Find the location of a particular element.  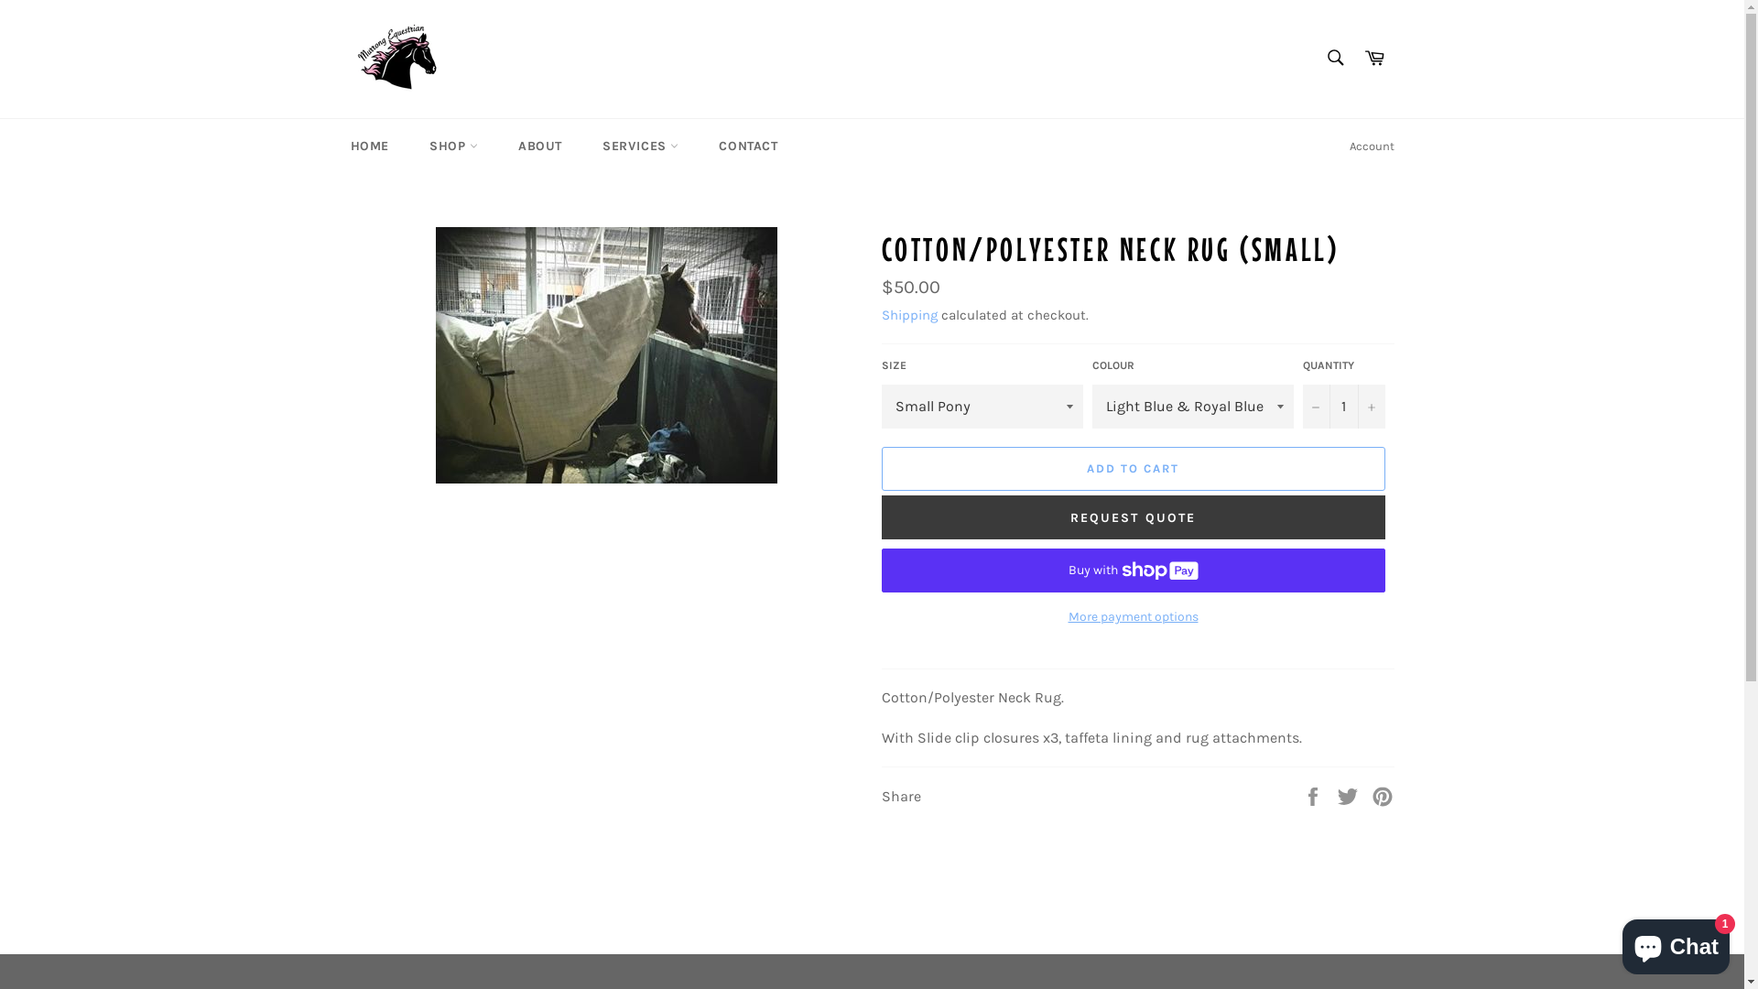

HOME is located at coordinates (369, 147).